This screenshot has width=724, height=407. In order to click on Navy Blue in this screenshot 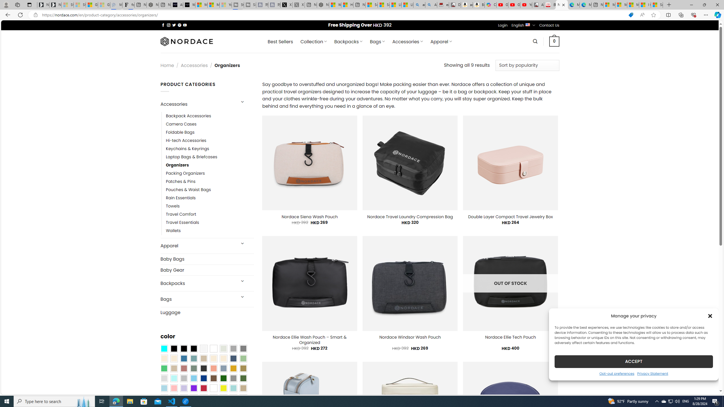, I will do `click(203, 378)`.